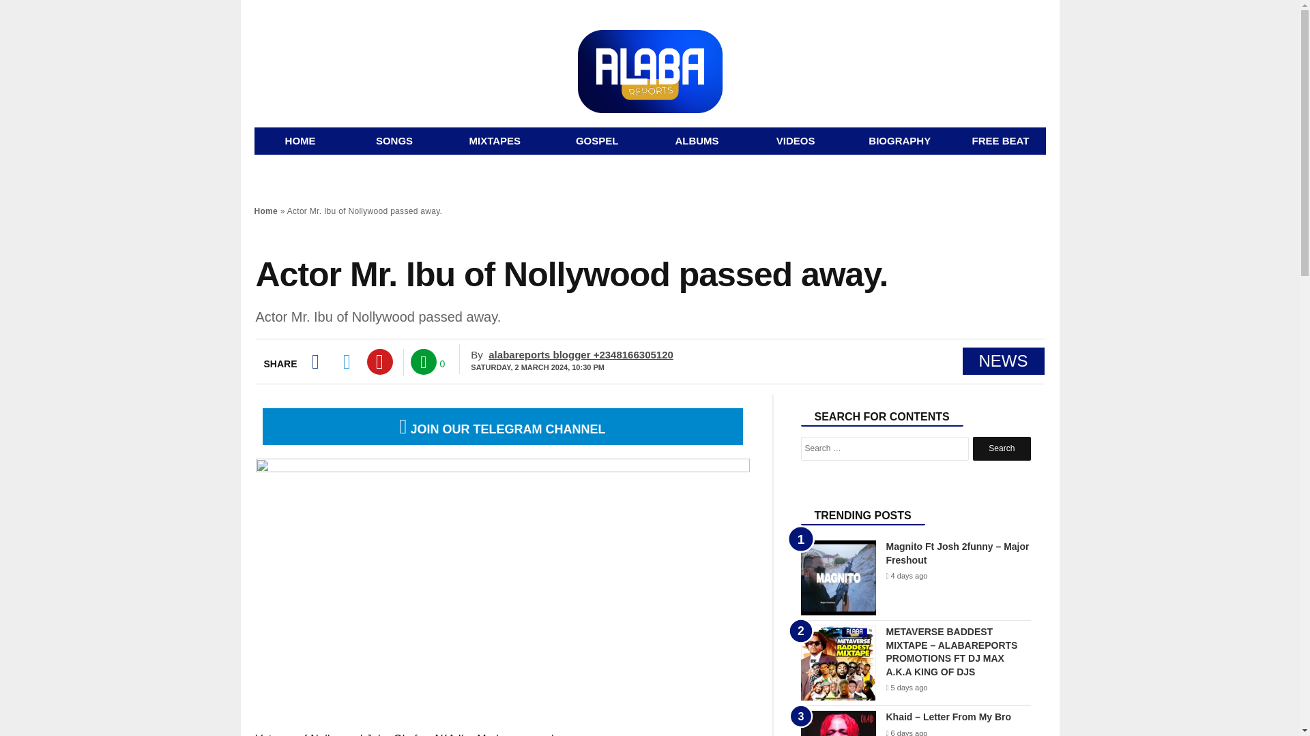 The width and height of the screenshot is (1310, 736). I want to click on Comments, so click(423, 361).